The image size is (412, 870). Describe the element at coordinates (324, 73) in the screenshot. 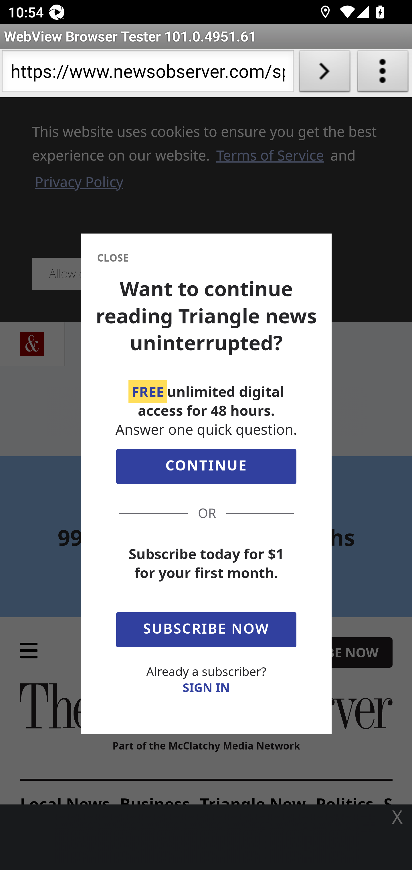

I see `Load URL` at that location.